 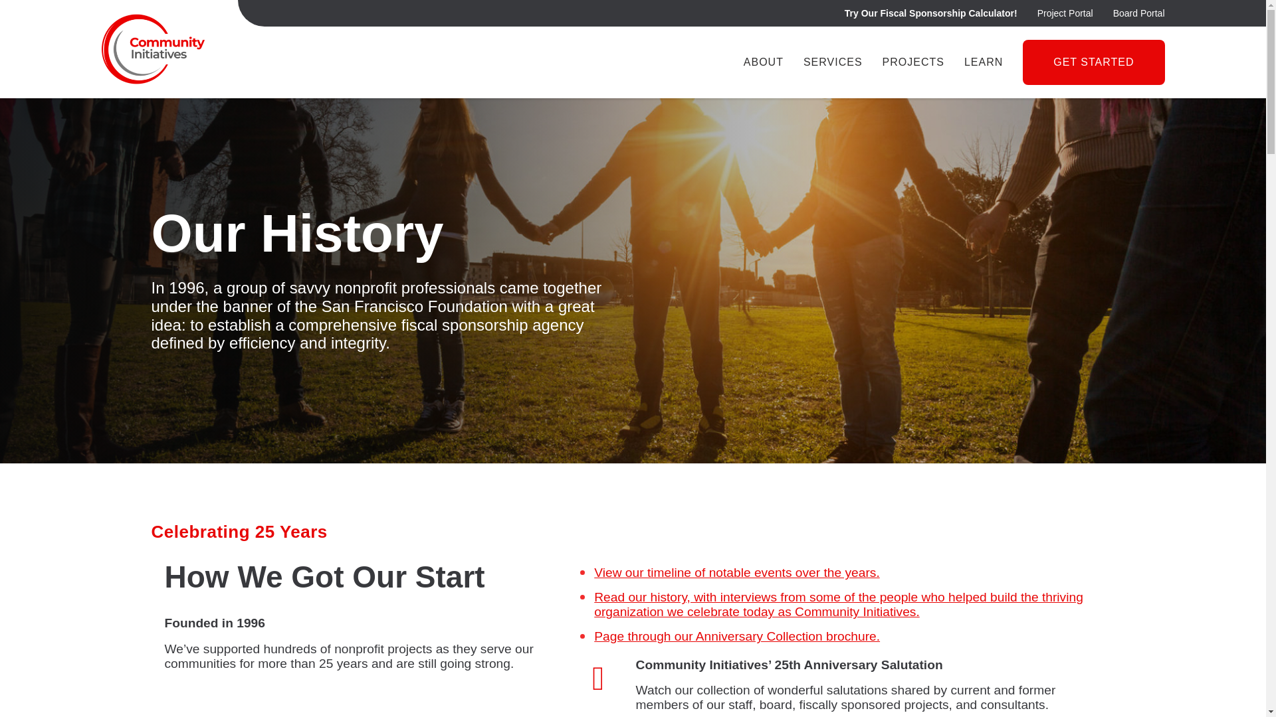 I want to click on Board Portal, so click(x=1138, y=13).